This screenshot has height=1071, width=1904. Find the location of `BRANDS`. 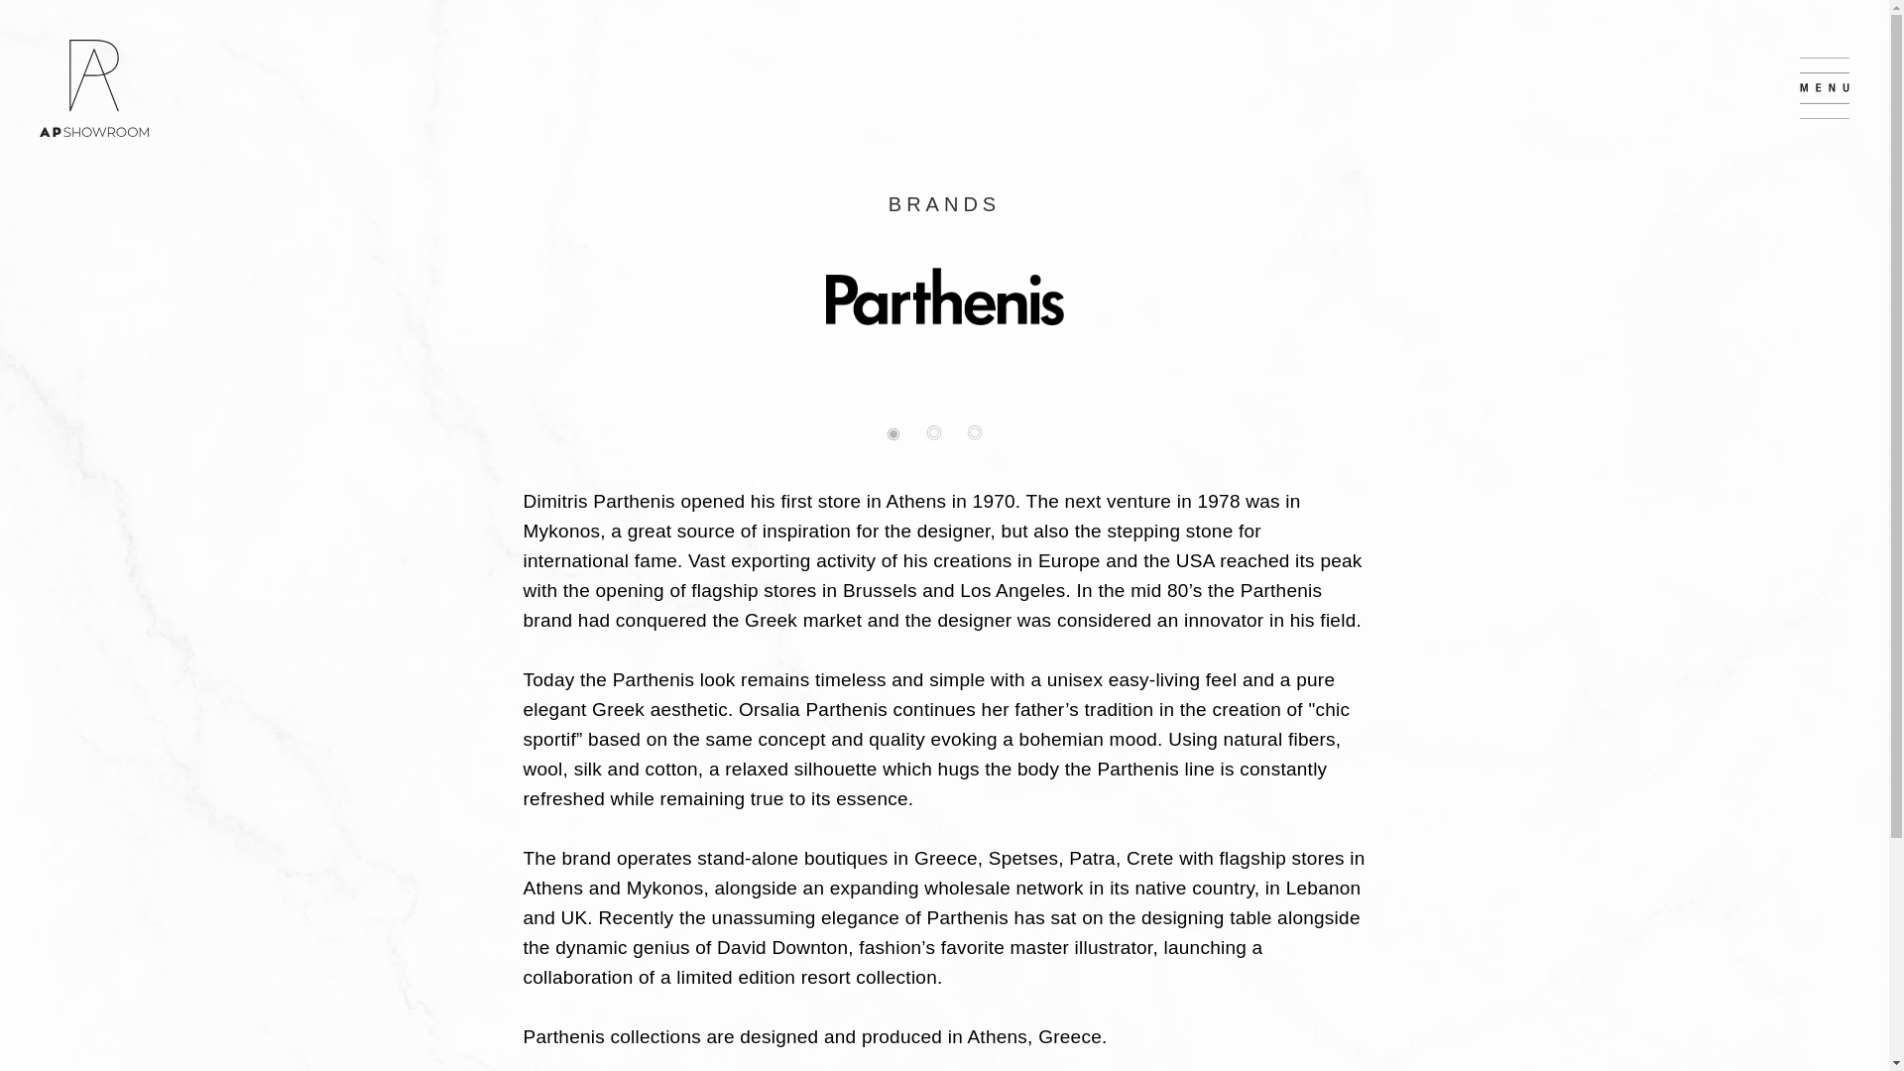

BRANDS is located at coordinates (944, 204).